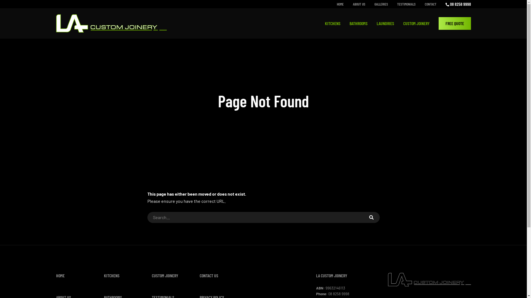  I want to click on KITCHENS, so click(332, 23).